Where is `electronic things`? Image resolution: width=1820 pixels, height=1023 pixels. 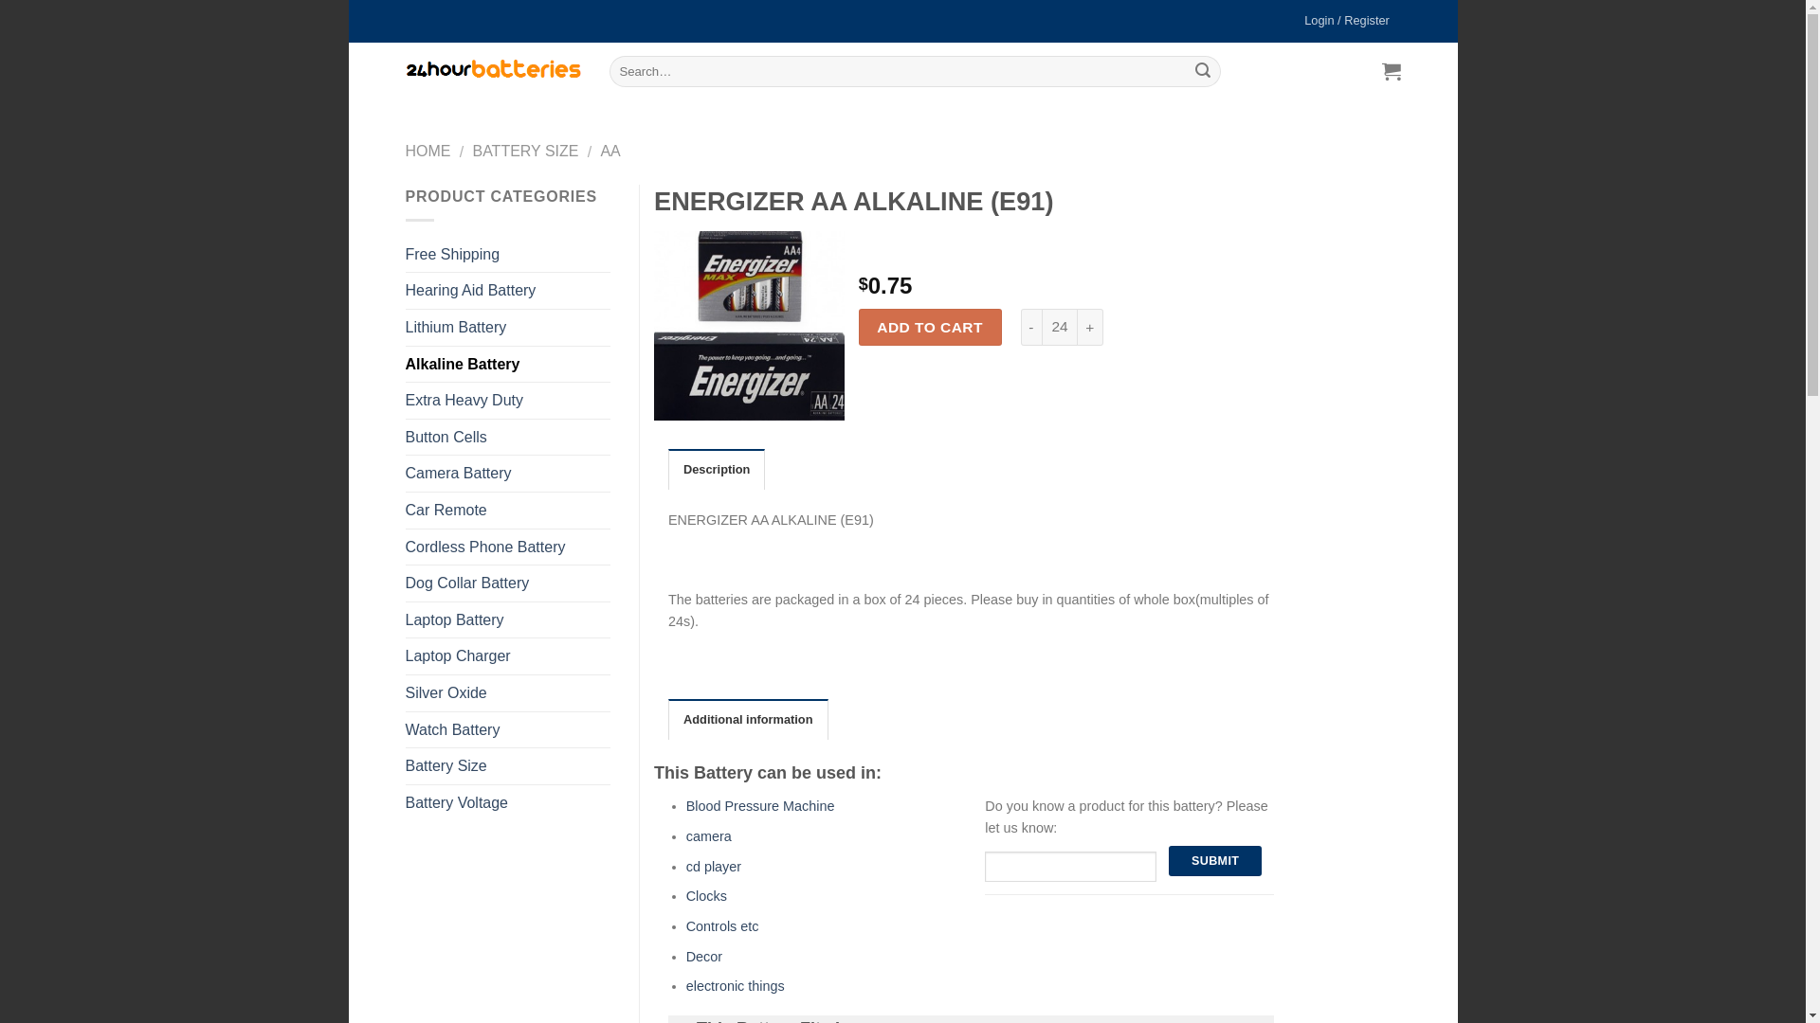 electronic things is located at coordinates (736, 986).